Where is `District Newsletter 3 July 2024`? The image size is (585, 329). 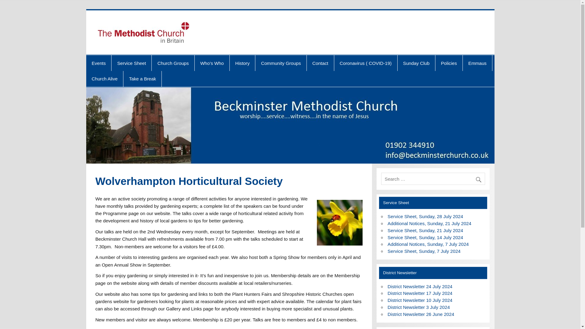 District Newsletter 3 July 2024 is located at coordinates (419, 307).